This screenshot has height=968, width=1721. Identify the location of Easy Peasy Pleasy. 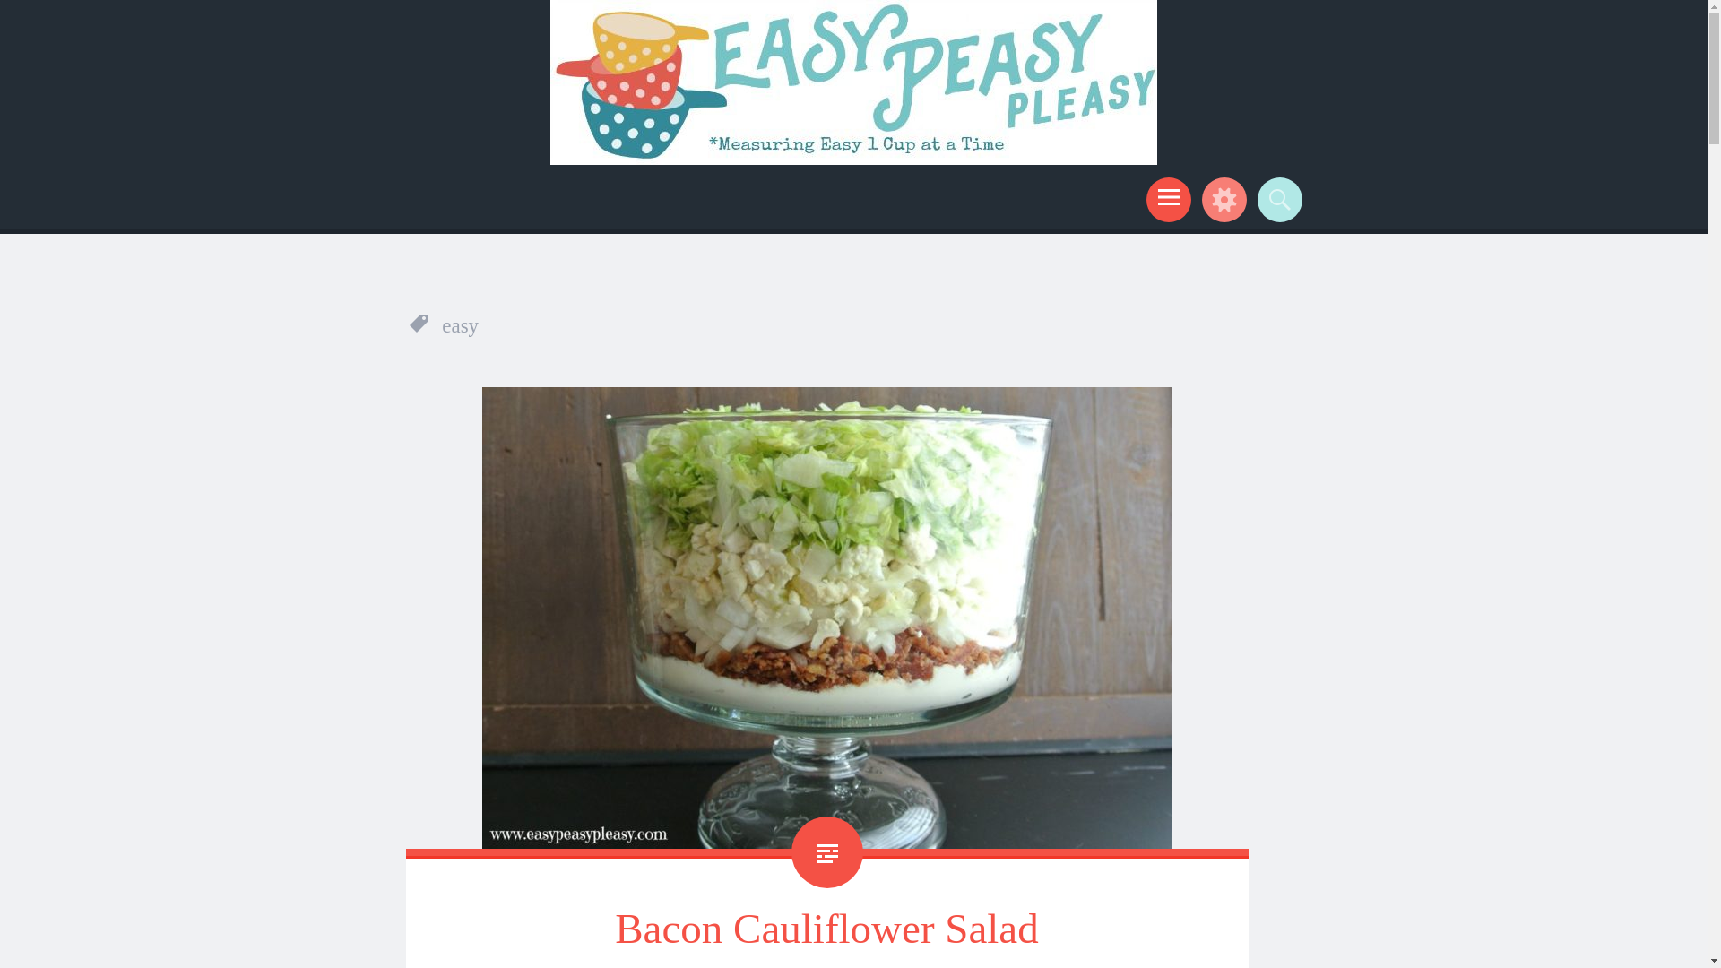
(480, 188).